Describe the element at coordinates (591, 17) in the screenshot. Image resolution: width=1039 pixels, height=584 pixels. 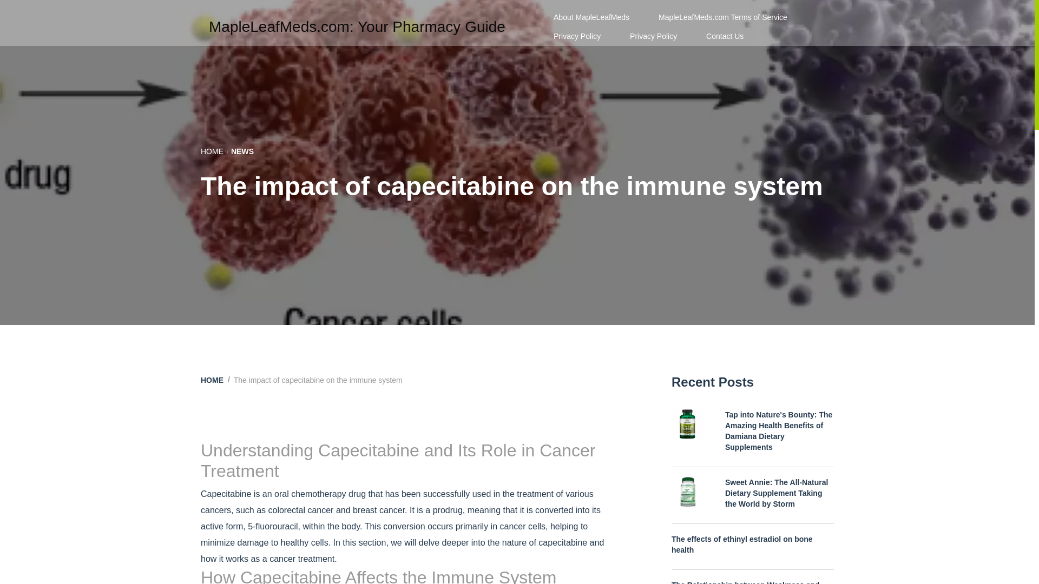
I see `About MapleLeafMeds` at that location.